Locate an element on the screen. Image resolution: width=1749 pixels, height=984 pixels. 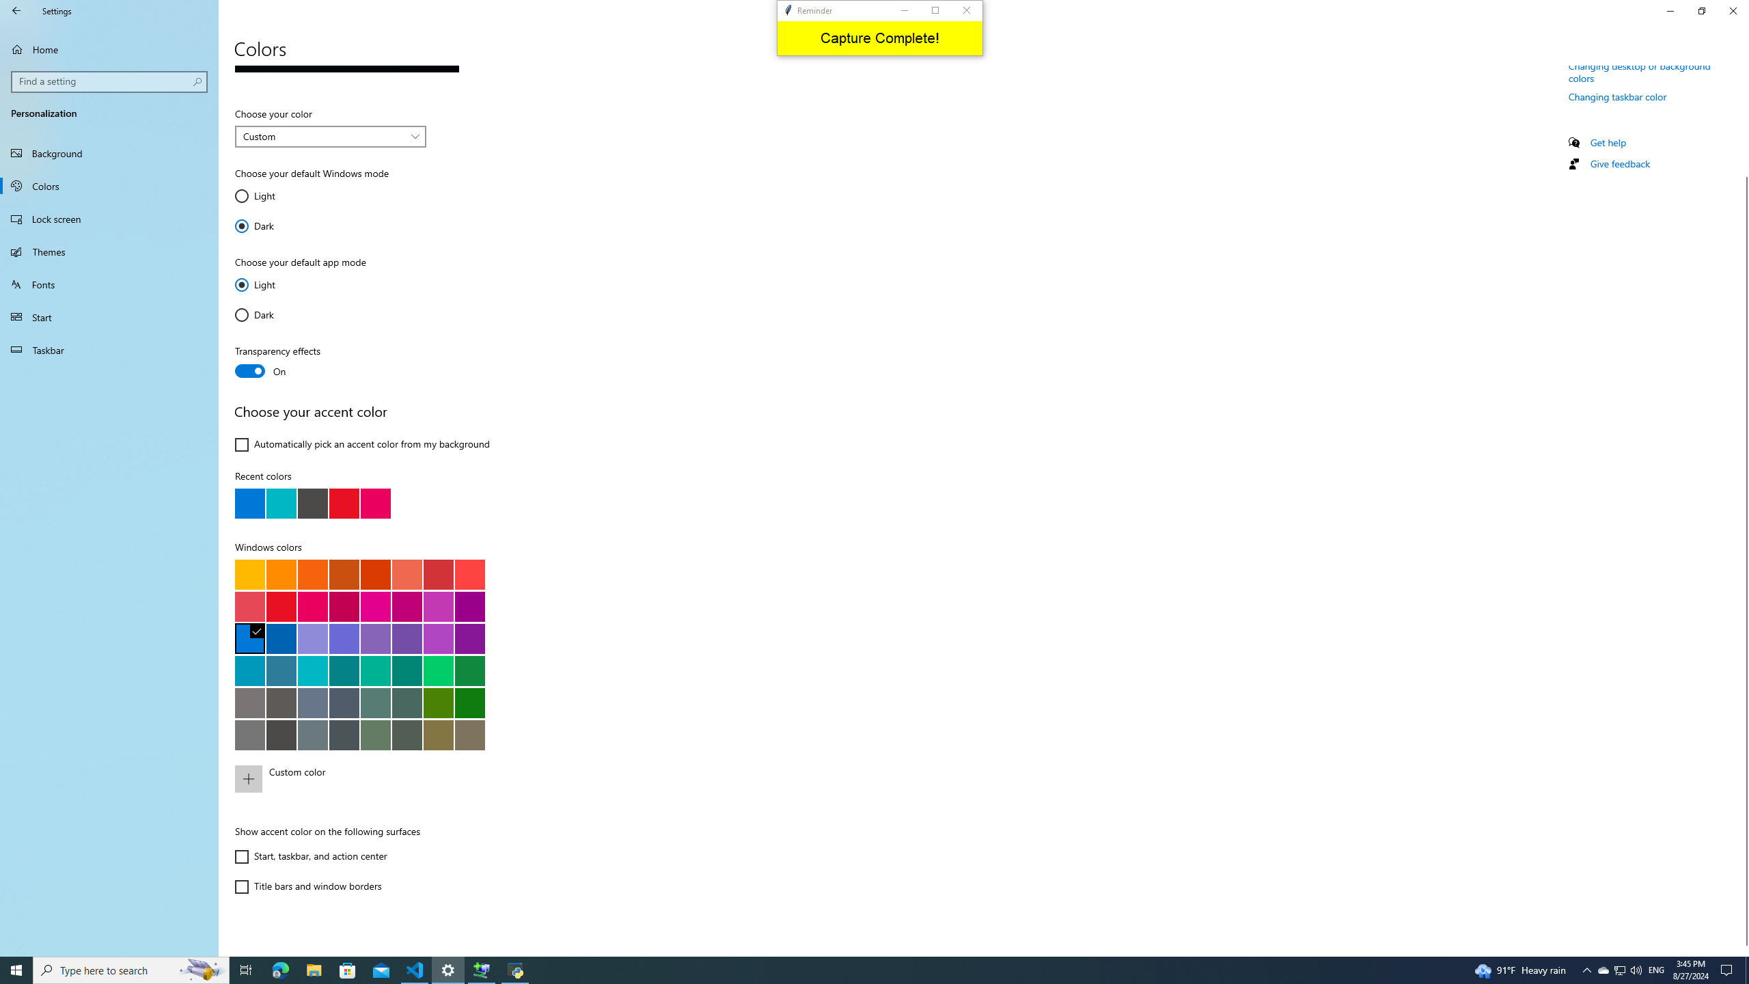
Transparency effects is located at coordinates (285, 362).